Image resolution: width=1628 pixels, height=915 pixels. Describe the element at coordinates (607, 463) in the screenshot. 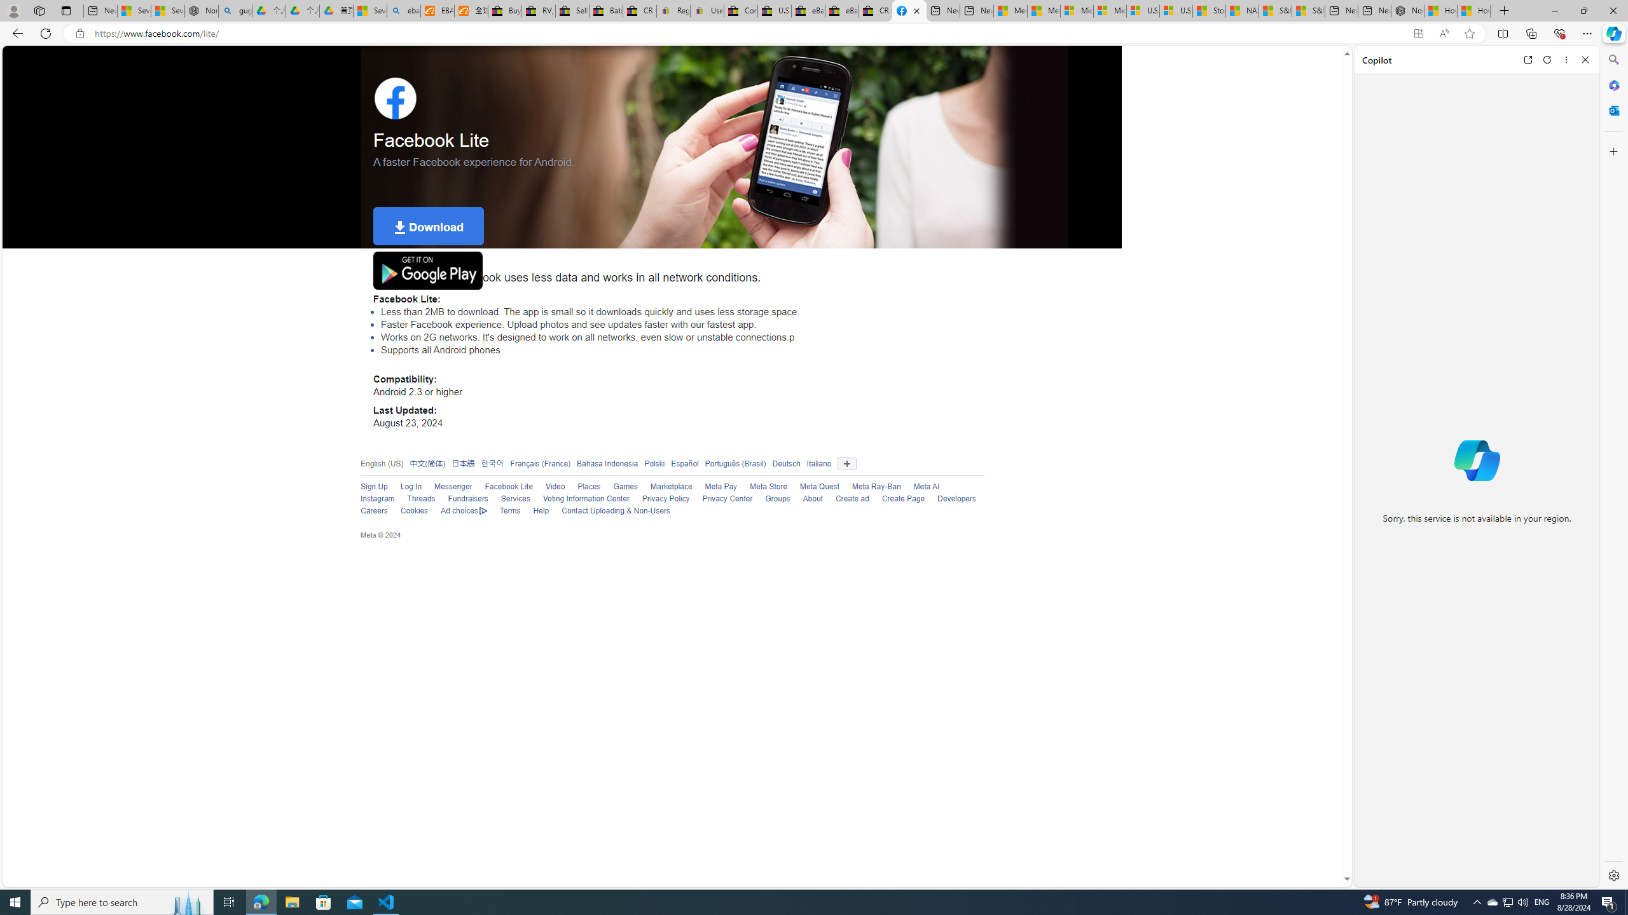

I see `Bahasa Indonesia` at that location.